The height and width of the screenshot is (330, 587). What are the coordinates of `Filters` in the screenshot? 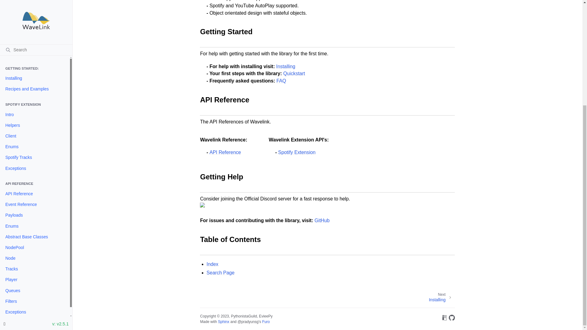 It's located at (35, 150).